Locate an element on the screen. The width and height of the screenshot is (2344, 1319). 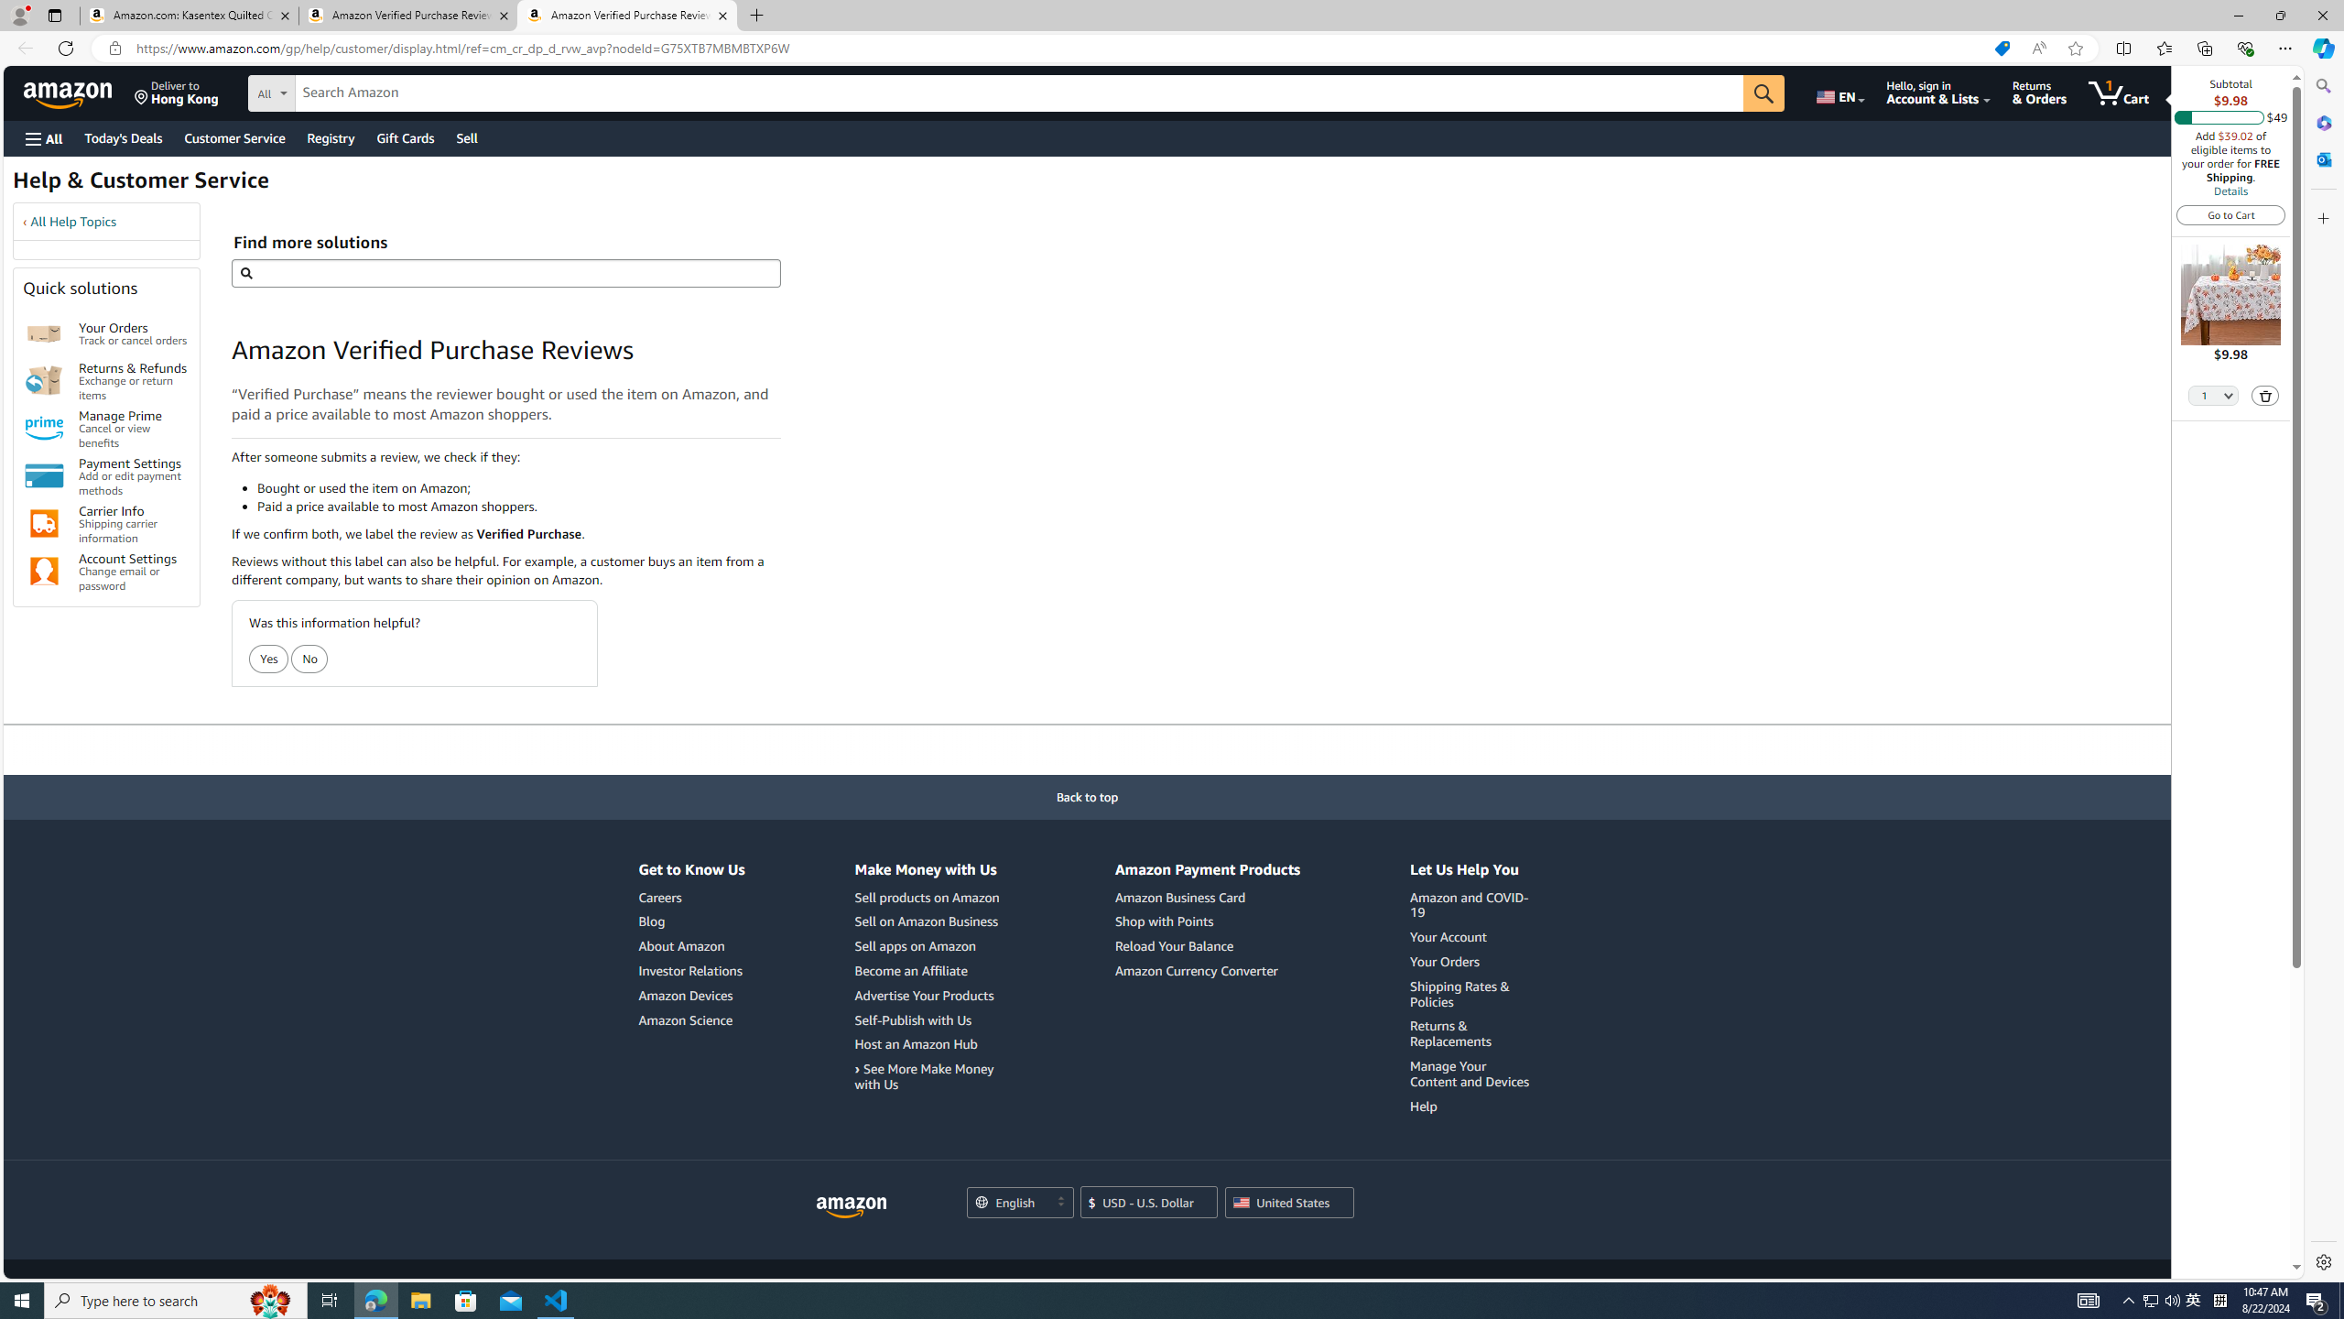
View site information is located at coordinates (114, 49).